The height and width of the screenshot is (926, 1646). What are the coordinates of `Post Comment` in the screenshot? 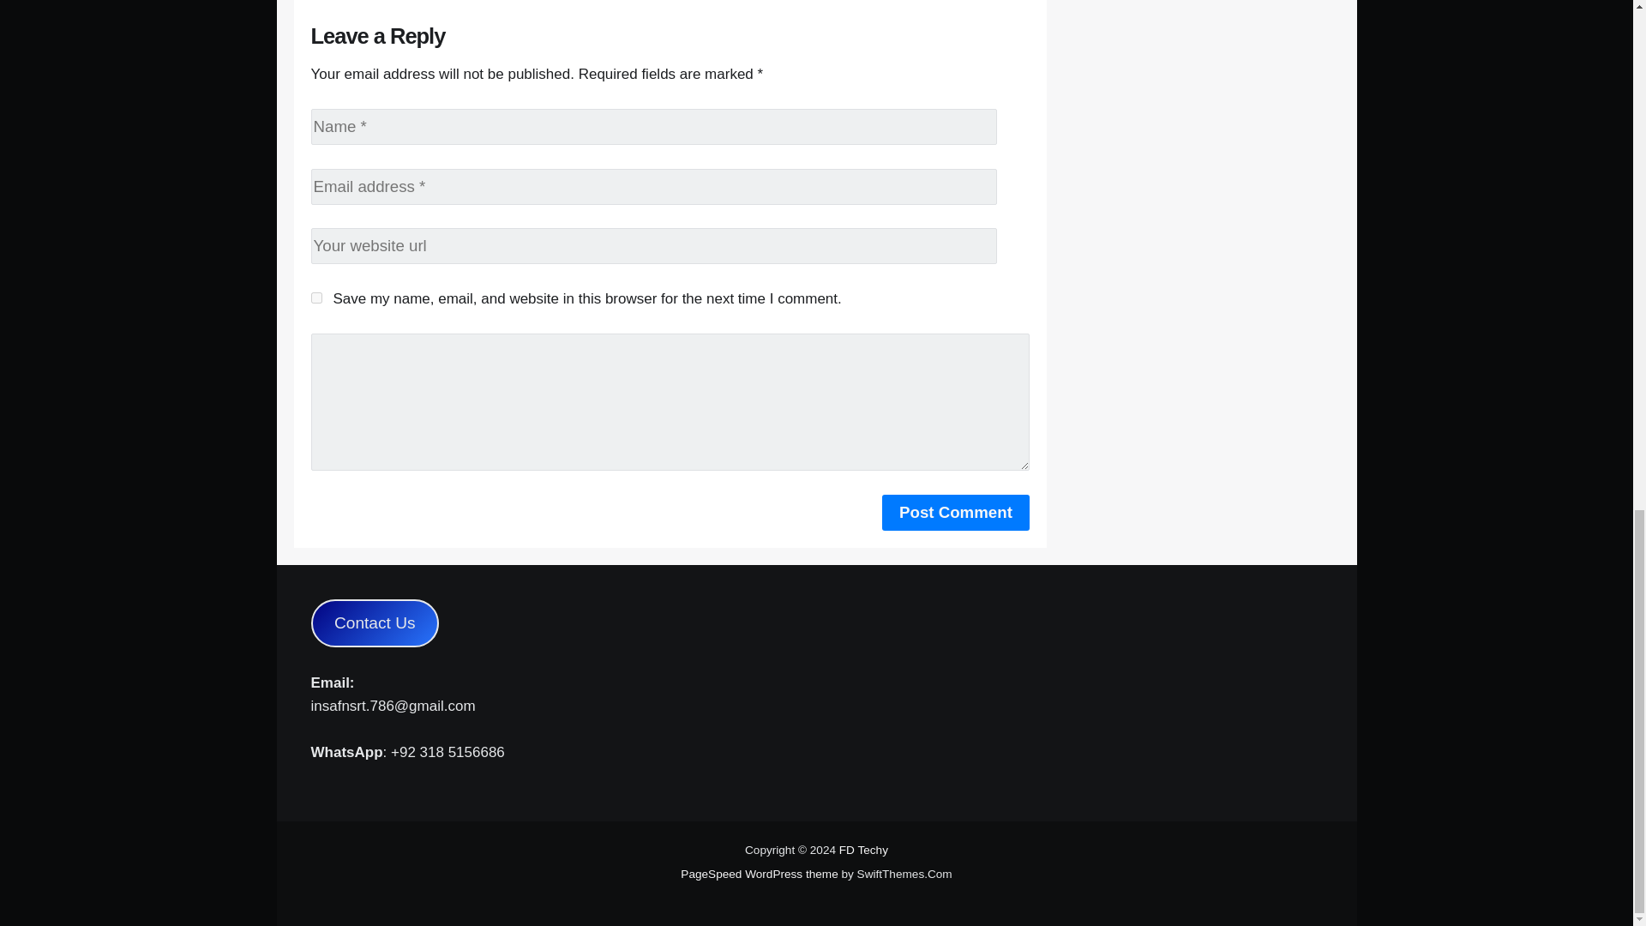 It's located at (956, 512).